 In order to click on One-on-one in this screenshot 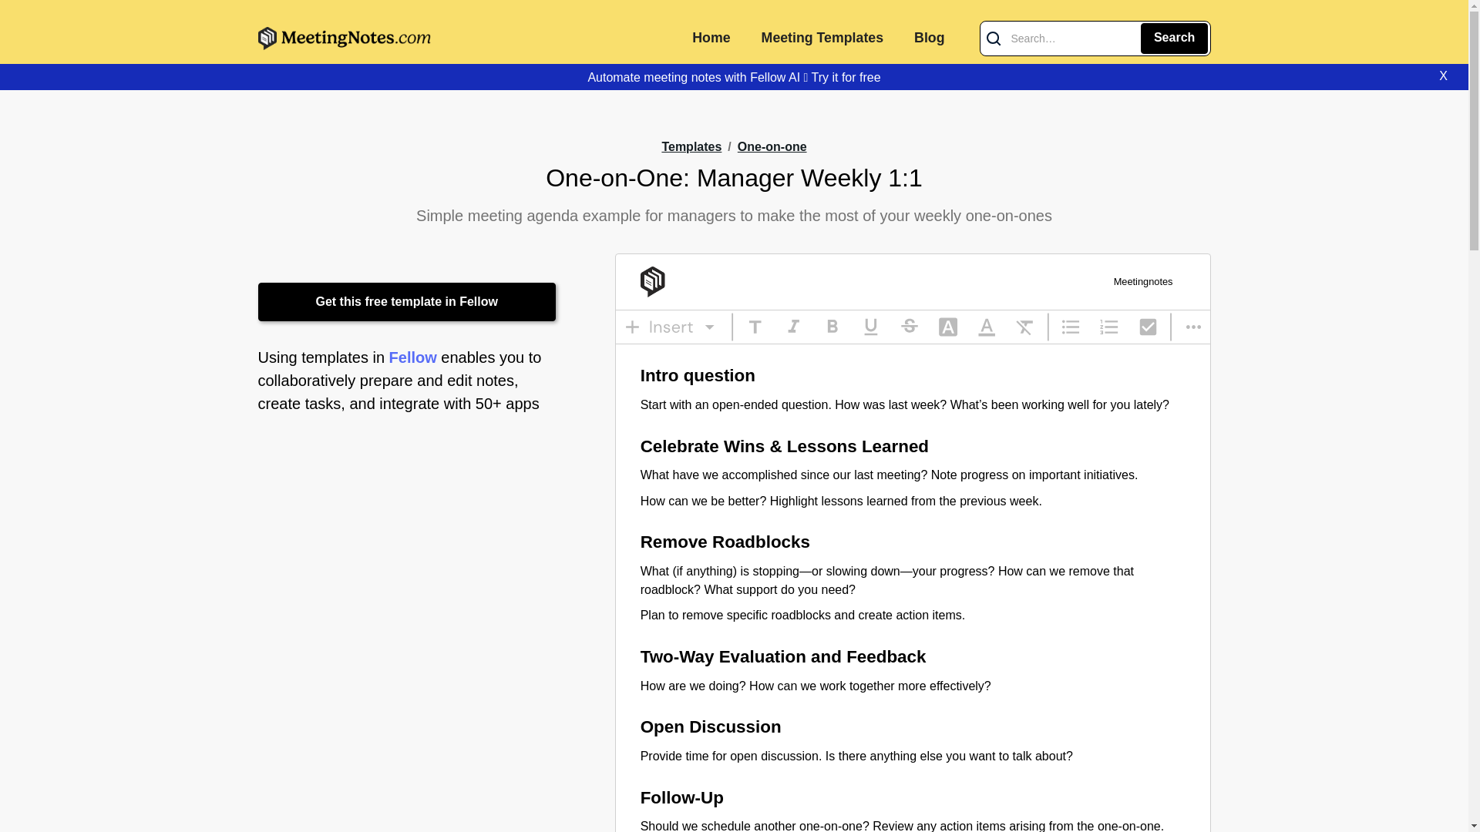, I will do `click(772, 148)`.